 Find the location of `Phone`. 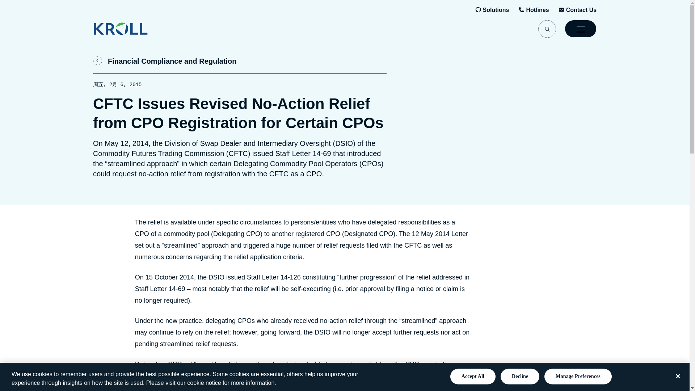

Phone is located at coordinates (537, 10).